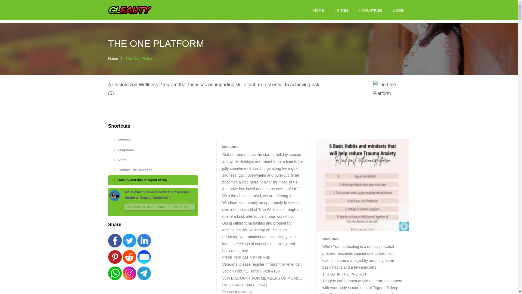 The image size is (522, 294). What do you see at coordinates (153, 140) in the screenshot?
I see `Address` at bounding box center [153, 140].